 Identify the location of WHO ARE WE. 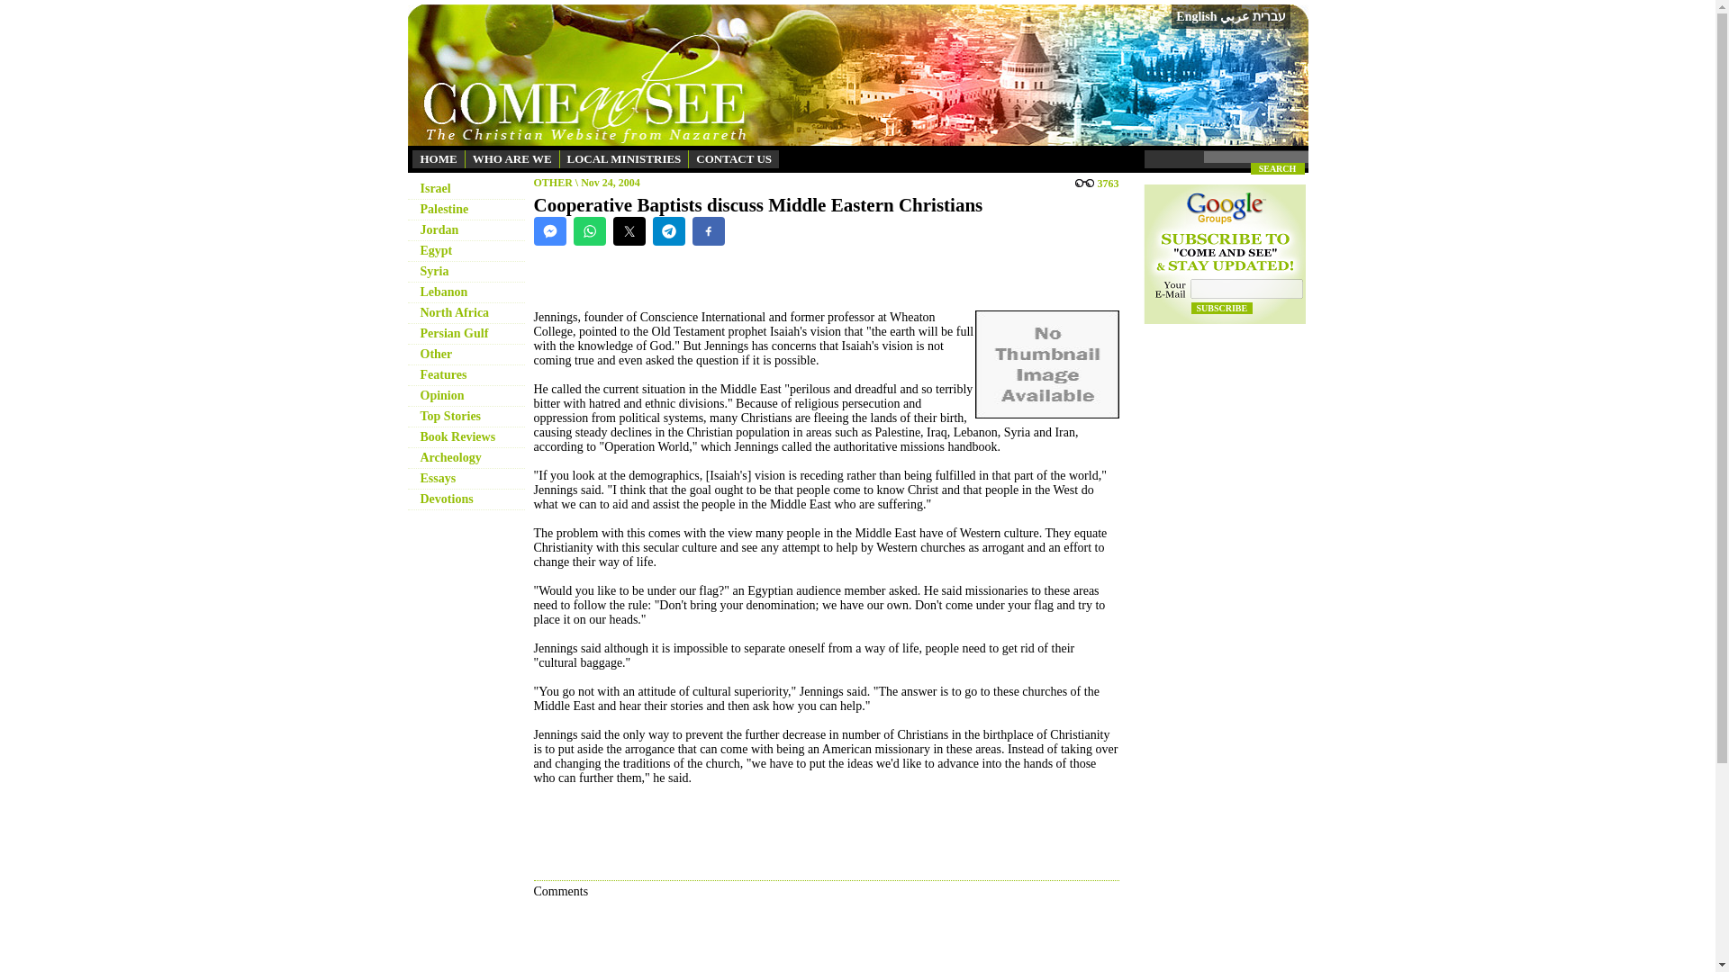
(512, 158).